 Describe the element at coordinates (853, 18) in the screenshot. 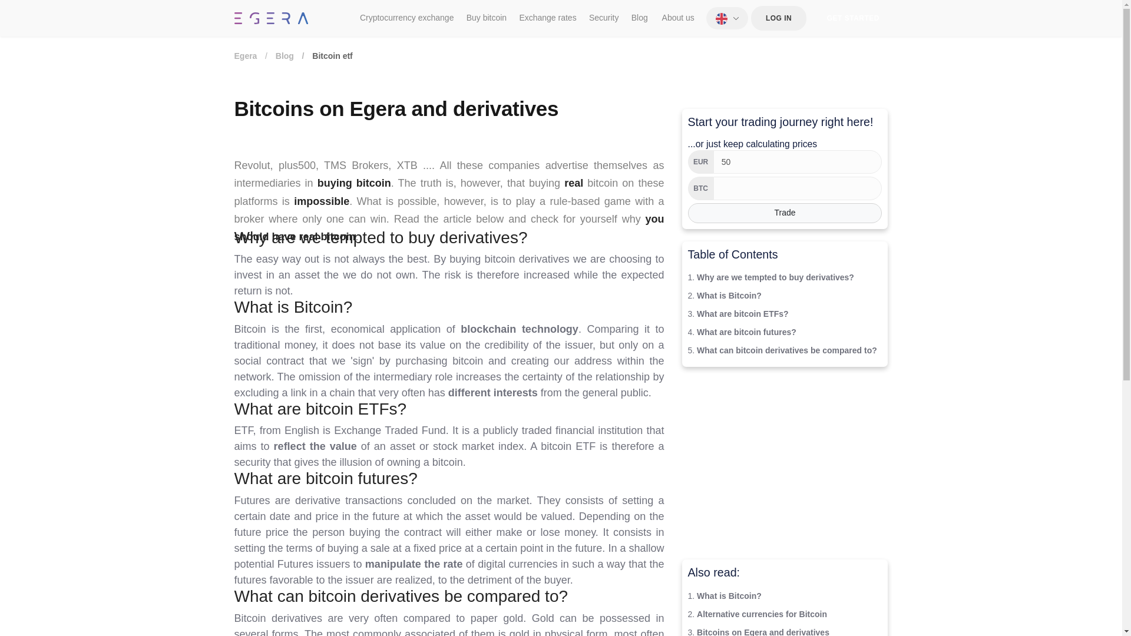

I see `GET STARTED` at that location.